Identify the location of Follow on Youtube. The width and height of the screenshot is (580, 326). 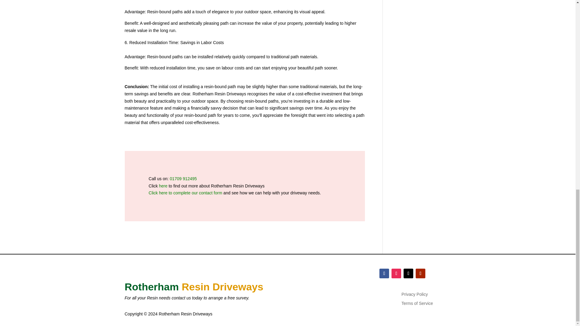
(420, 273).